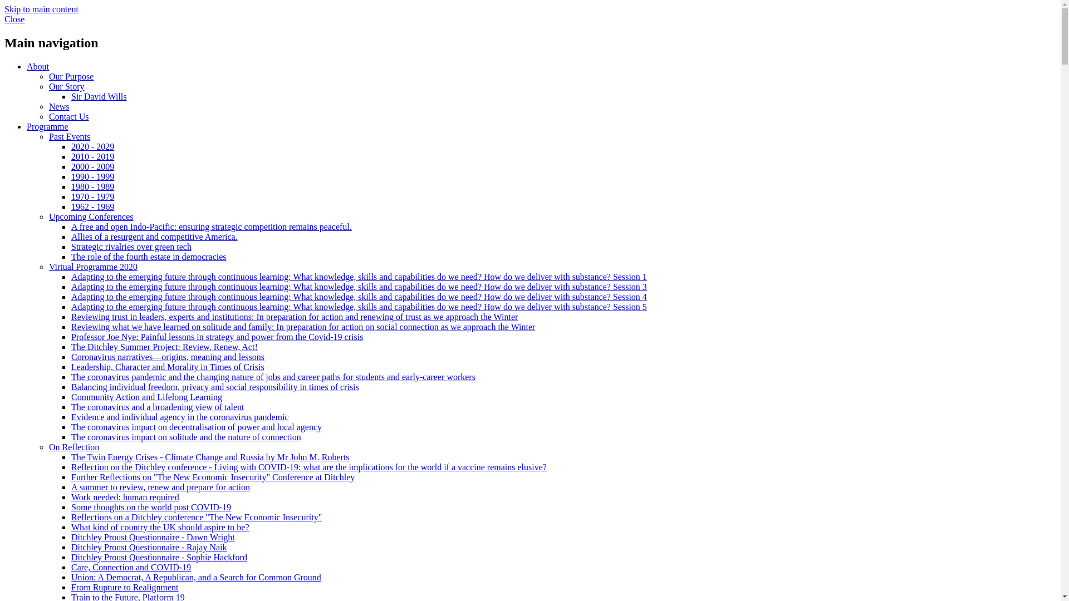  Describe the element at coordinates (74, 447) in the screenshot. I see `On Reflection` at that location.